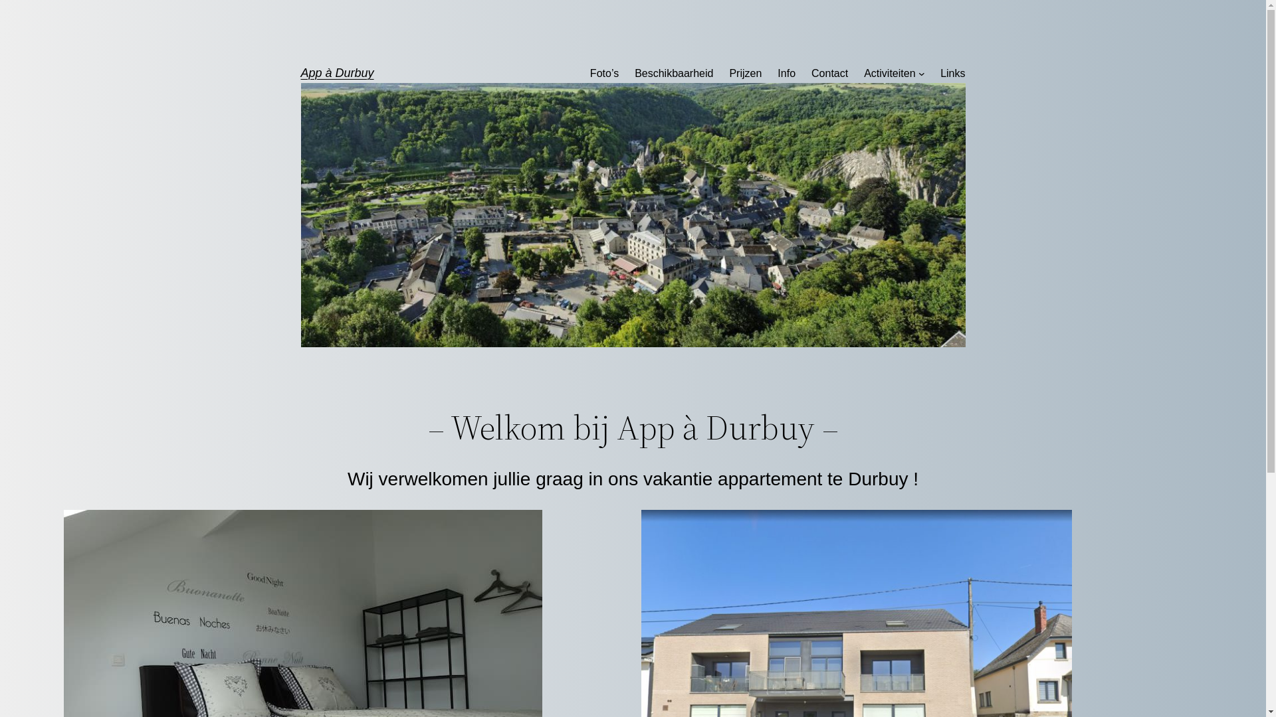 The height and width of the screenshot is (717, 1276). Describe the element at coordinates (746, 74) in the screenshot. I see `Prijzen` at that location.